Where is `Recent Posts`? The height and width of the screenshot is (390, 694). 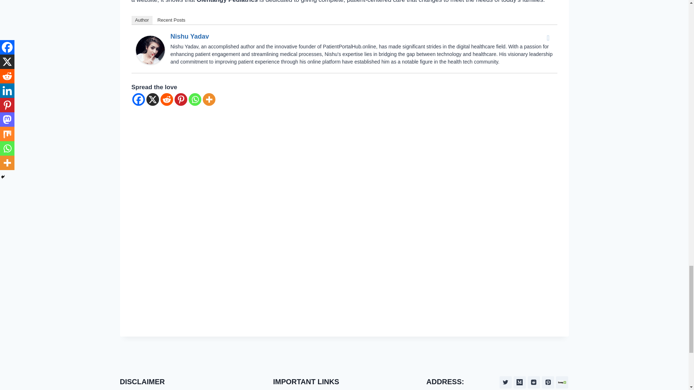
Recent Posts is located at coordinates (171, 20).